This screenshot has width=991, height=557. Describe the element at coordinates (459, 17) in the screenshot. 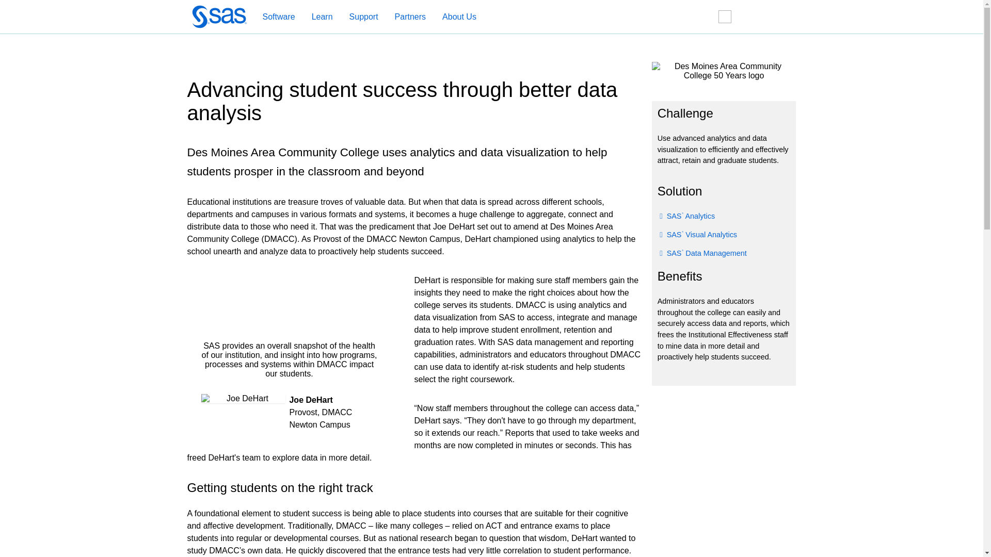

I see `About Us` at that location.